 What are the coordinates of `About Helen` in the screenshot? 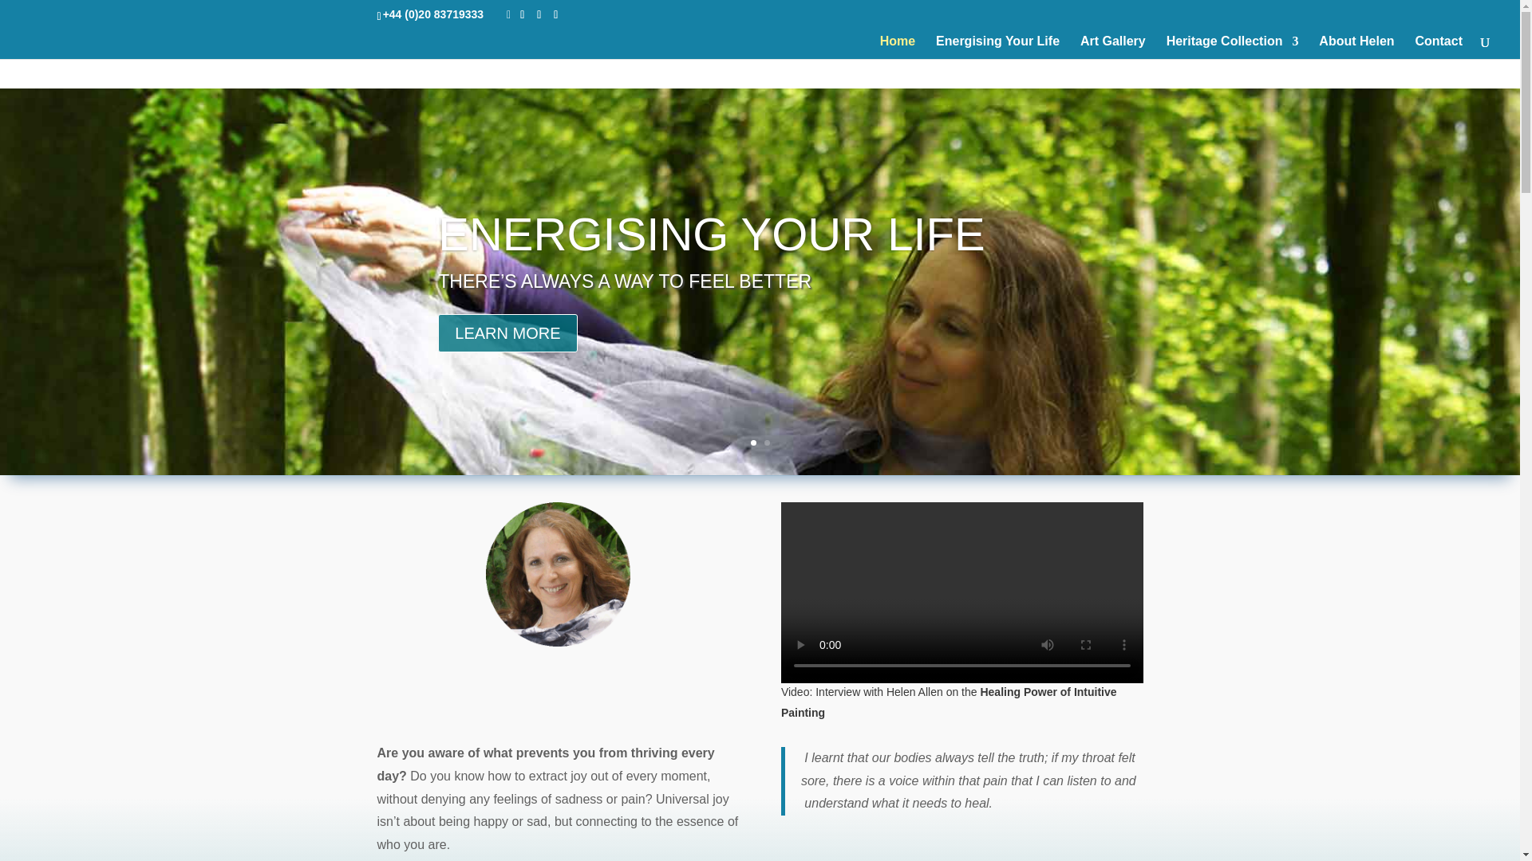 It's located at (1356, 48).